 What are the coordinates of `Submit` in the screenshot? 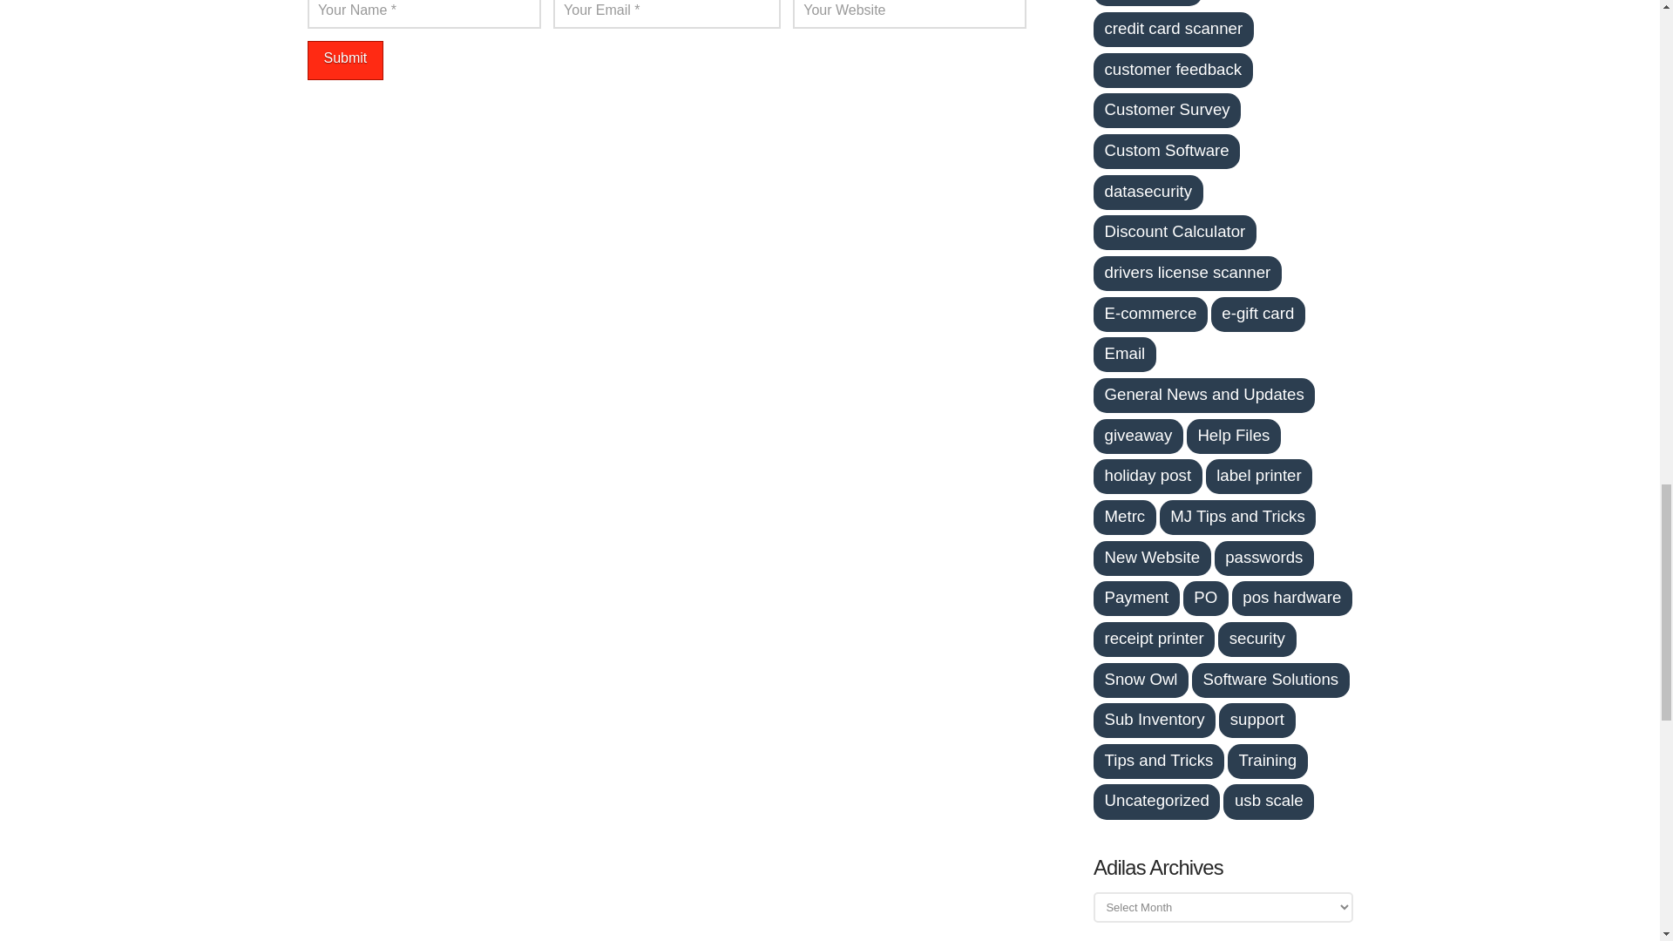 It's located at (344, 60).